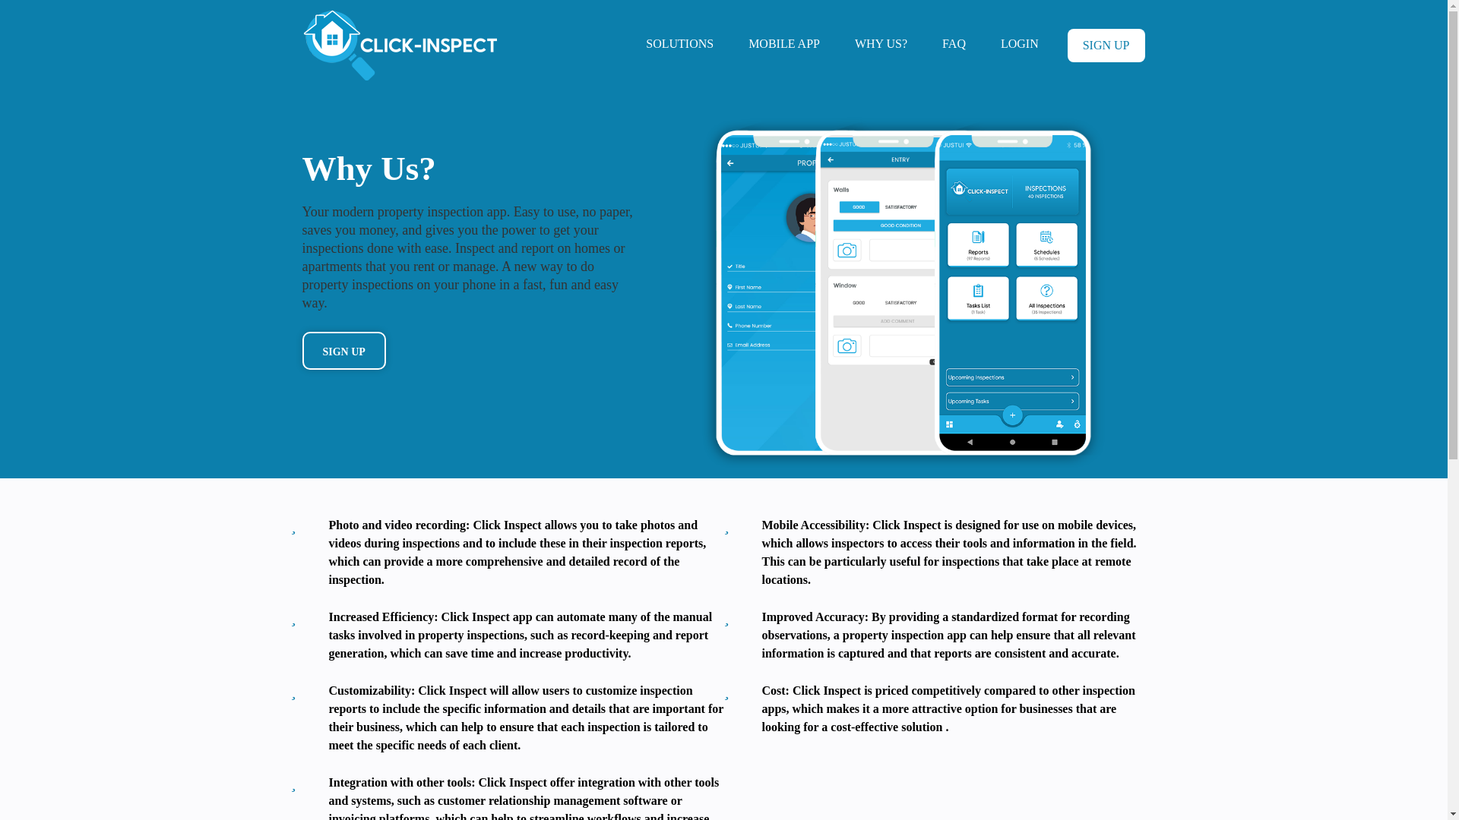  I want to click on SOLUTIONS, so click(679, 43).